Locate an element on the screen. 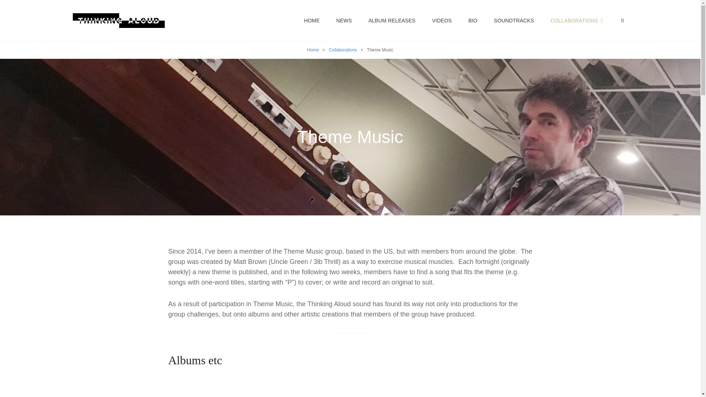 Image resolution: width=706 pixels, height=397 pixels. HOME is located at coordinates (312, 21).